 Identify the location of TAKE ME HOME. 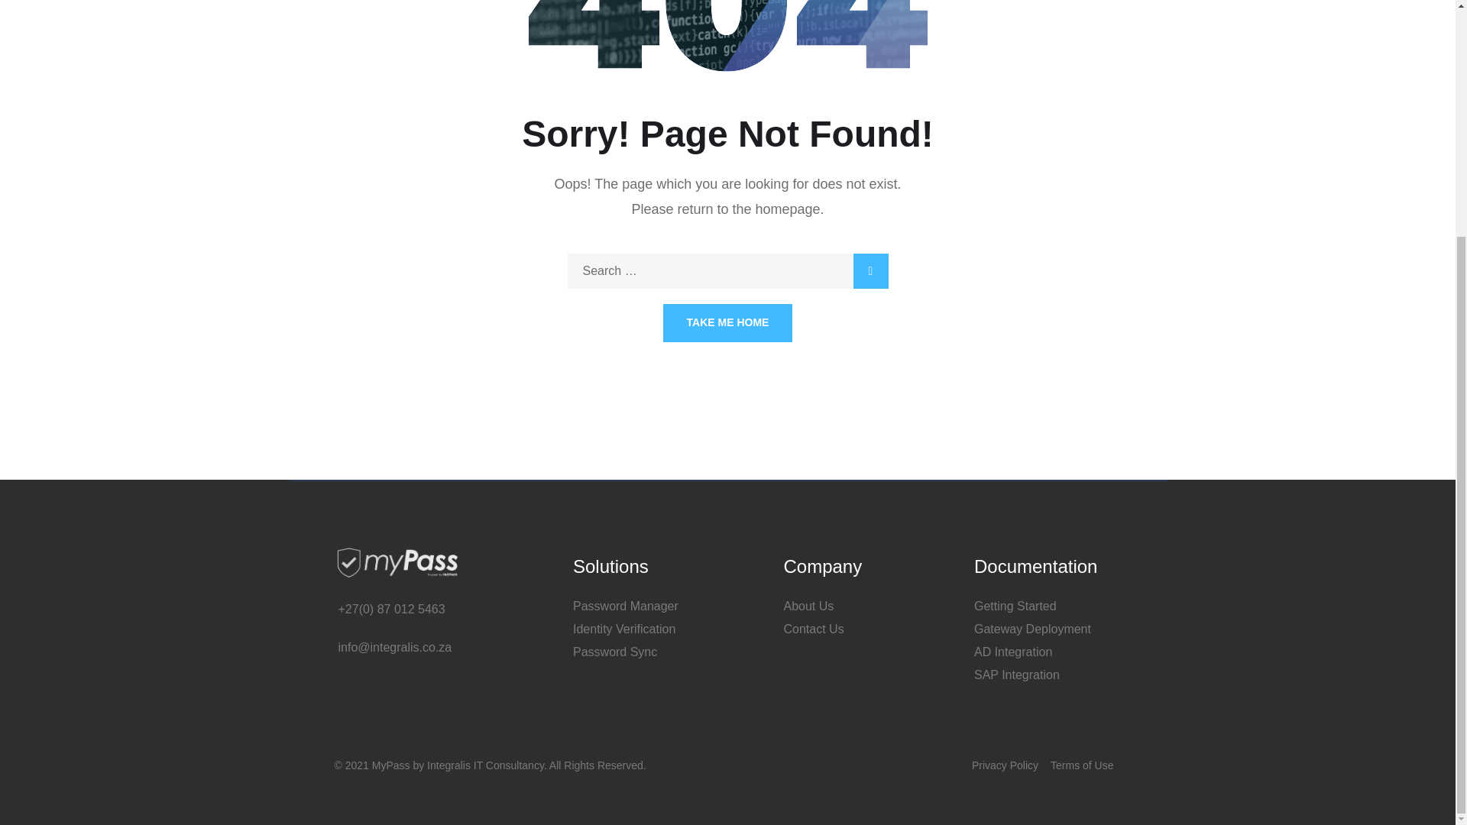
(727, 323).